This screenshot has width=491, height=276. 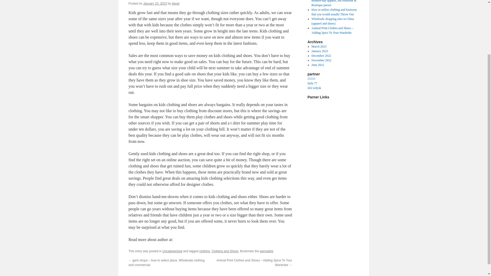 I want to click on 7:38 am, so click(x=155, y=3).